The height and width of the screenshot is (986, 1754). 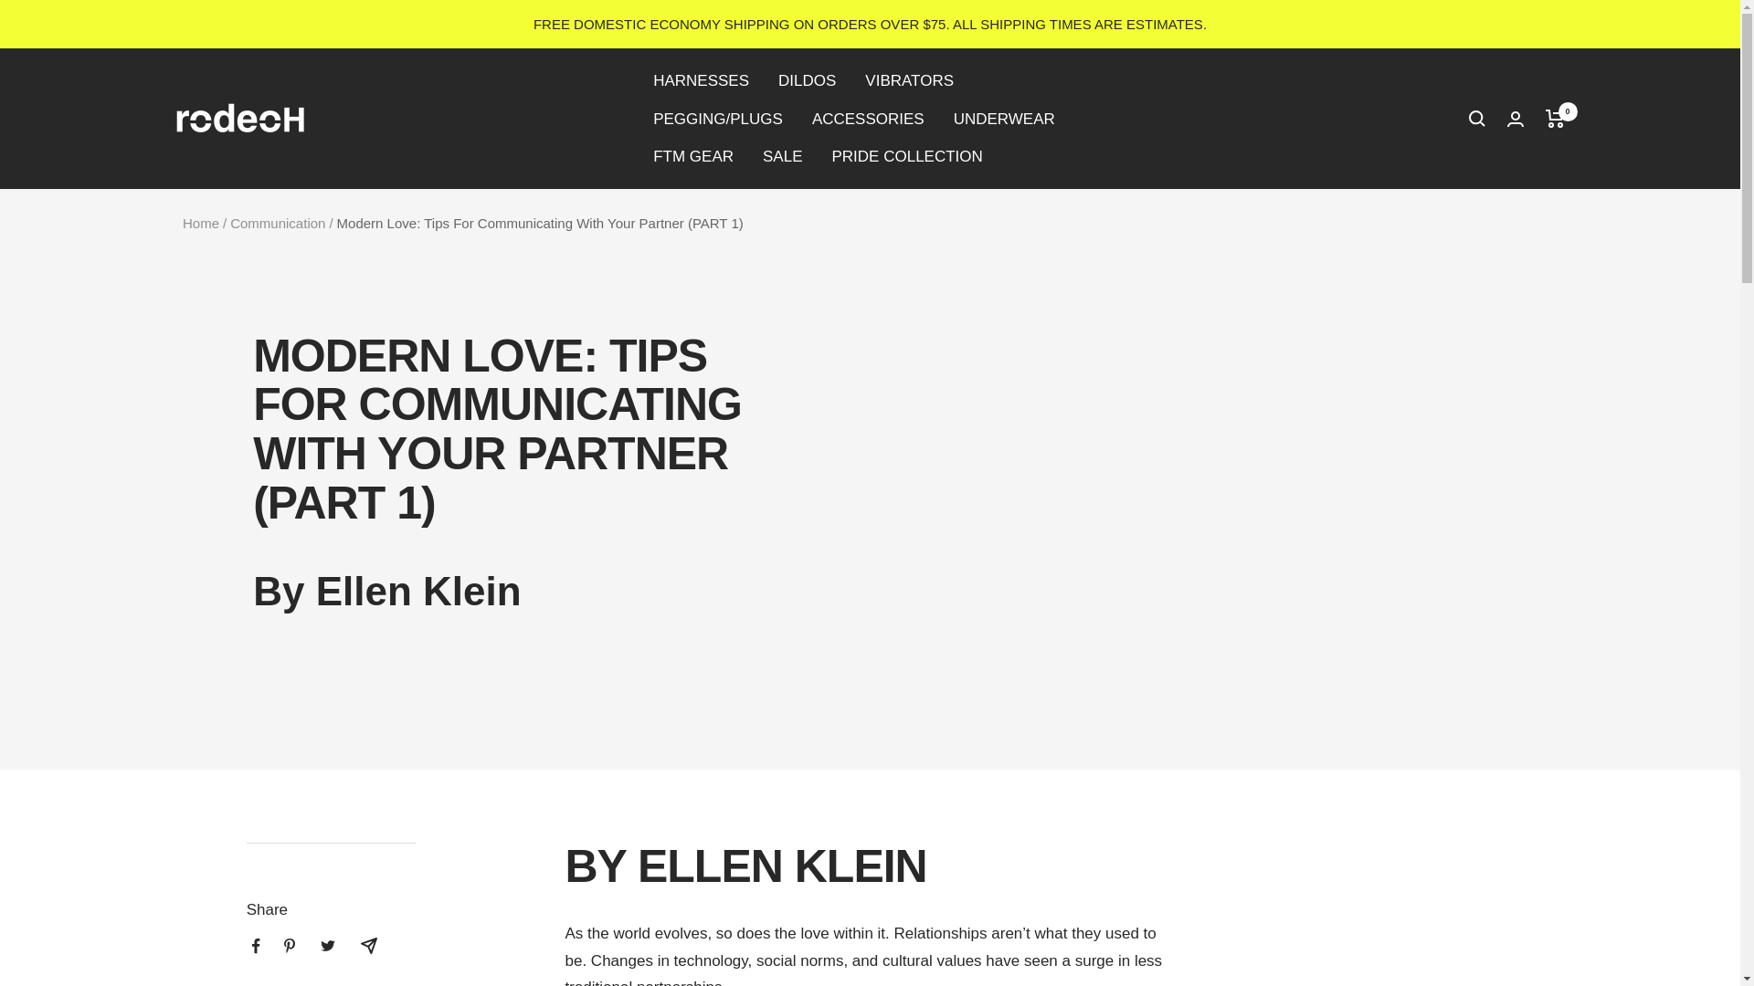 I want to click on SALE, so click(x=782, y=155).